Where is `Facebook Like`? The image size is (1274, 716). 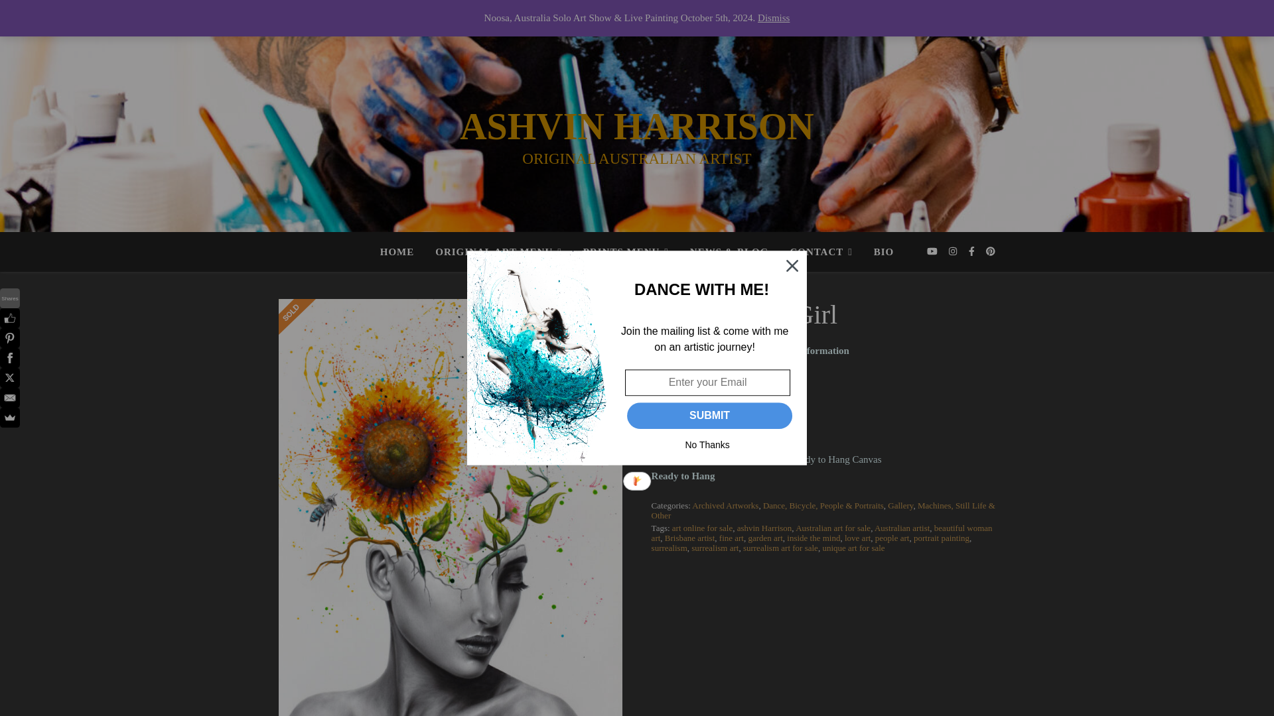
Facebook Like is located at coordinates (10, 318).